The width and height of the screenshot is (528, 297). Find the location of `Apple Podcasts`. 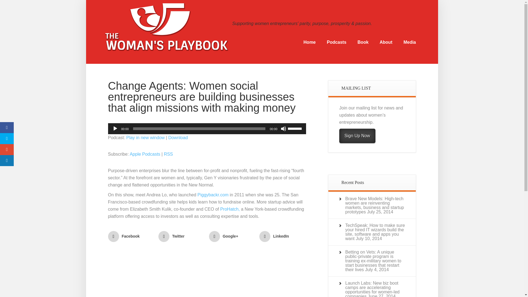

Apple Podcasts is located at coordinates (145, 154).